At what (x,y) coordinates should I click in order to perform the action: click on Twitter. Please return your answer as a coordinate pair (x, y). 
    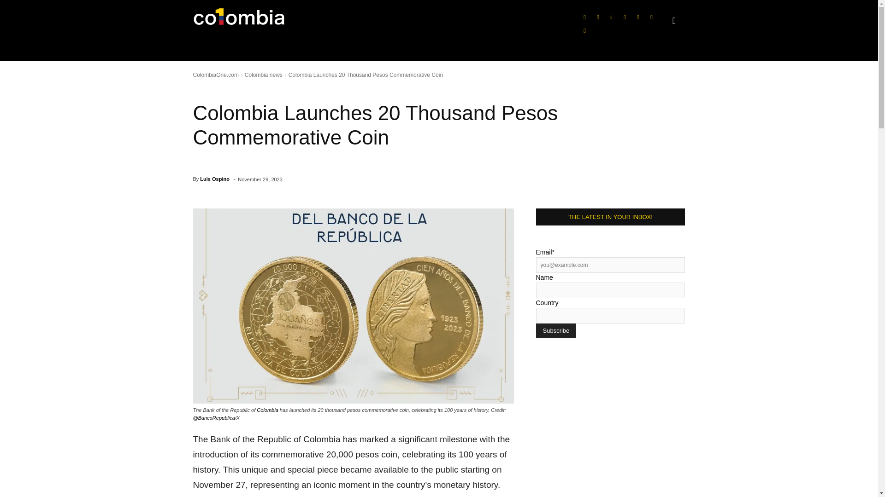
    Looking at the image, I should click on (638, 17).